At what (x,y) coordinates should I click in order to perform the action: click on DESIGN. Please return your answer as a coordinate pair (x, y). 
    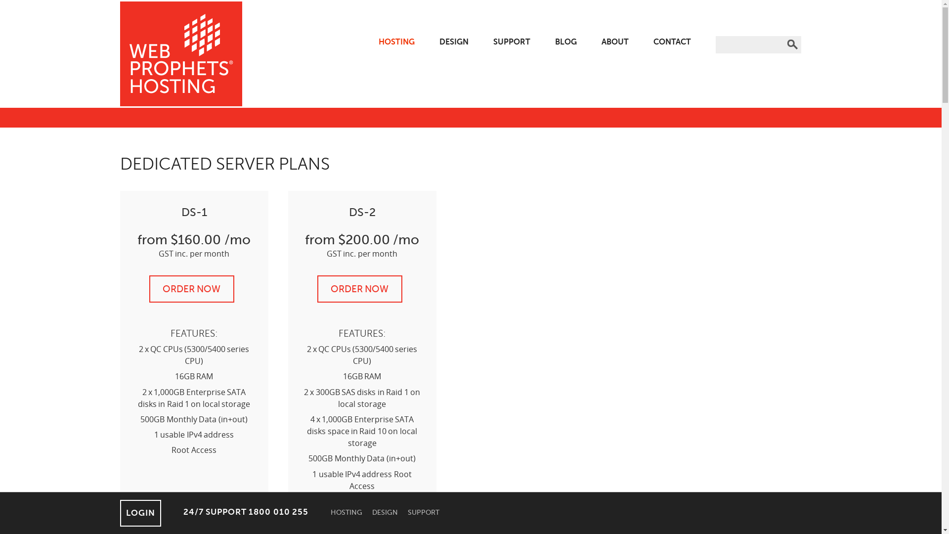
    Looking at the image, I should click on (454, 42).